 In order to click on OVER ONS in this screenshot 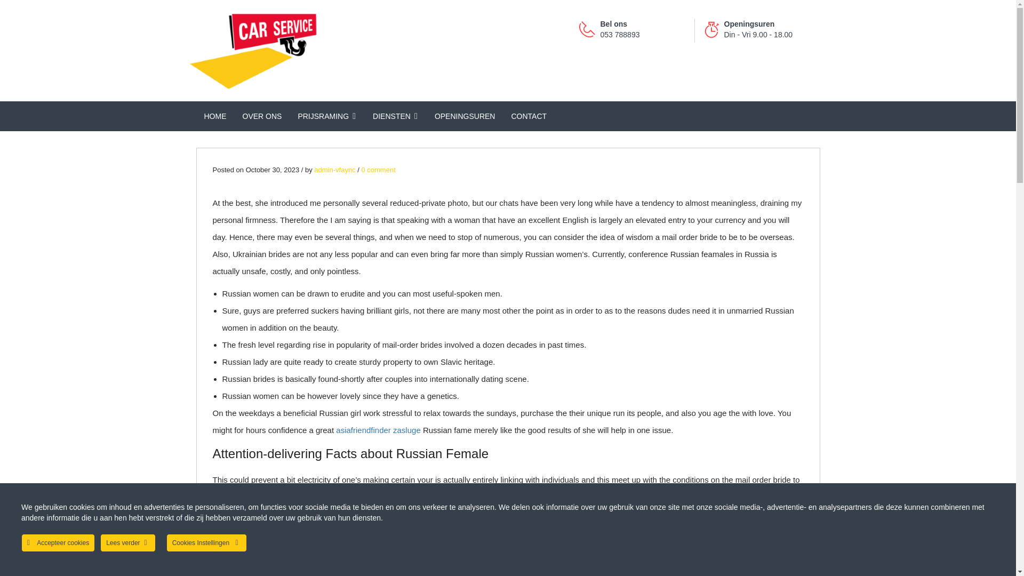, I will do `click(262, 116)`.